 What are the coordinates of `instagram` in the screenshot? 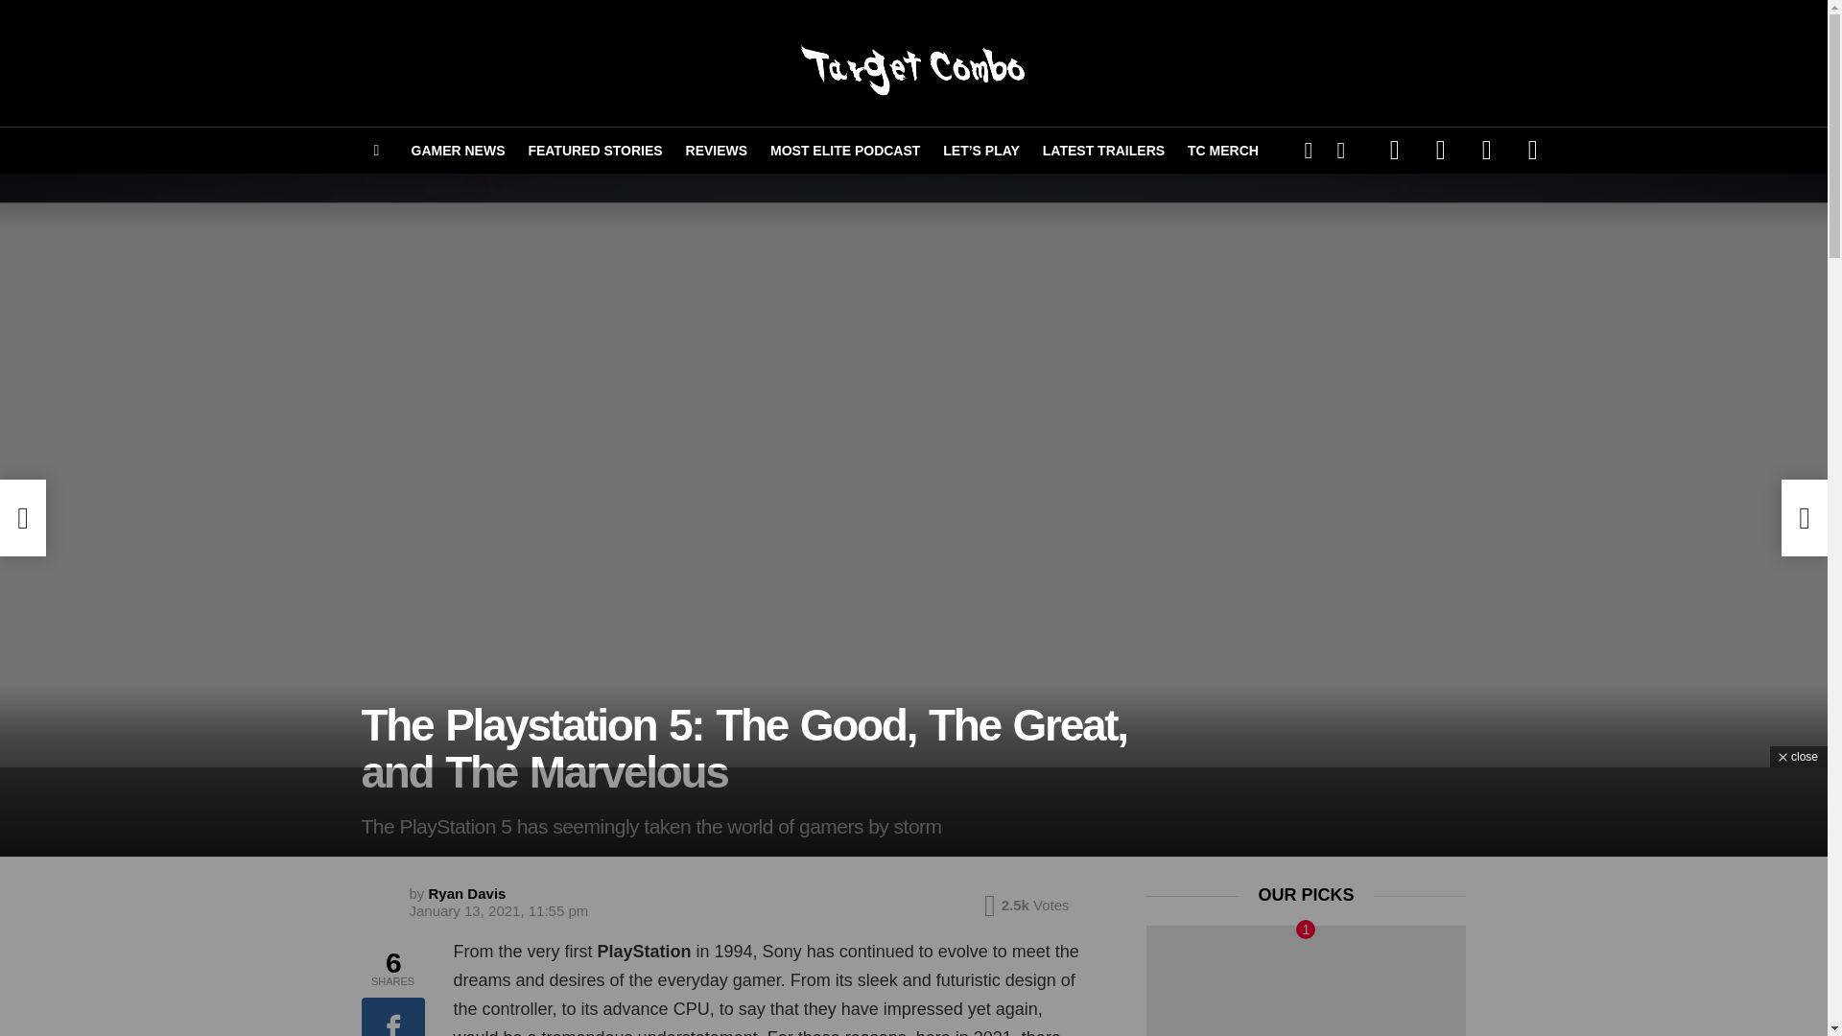 It's located at (1487, 150).